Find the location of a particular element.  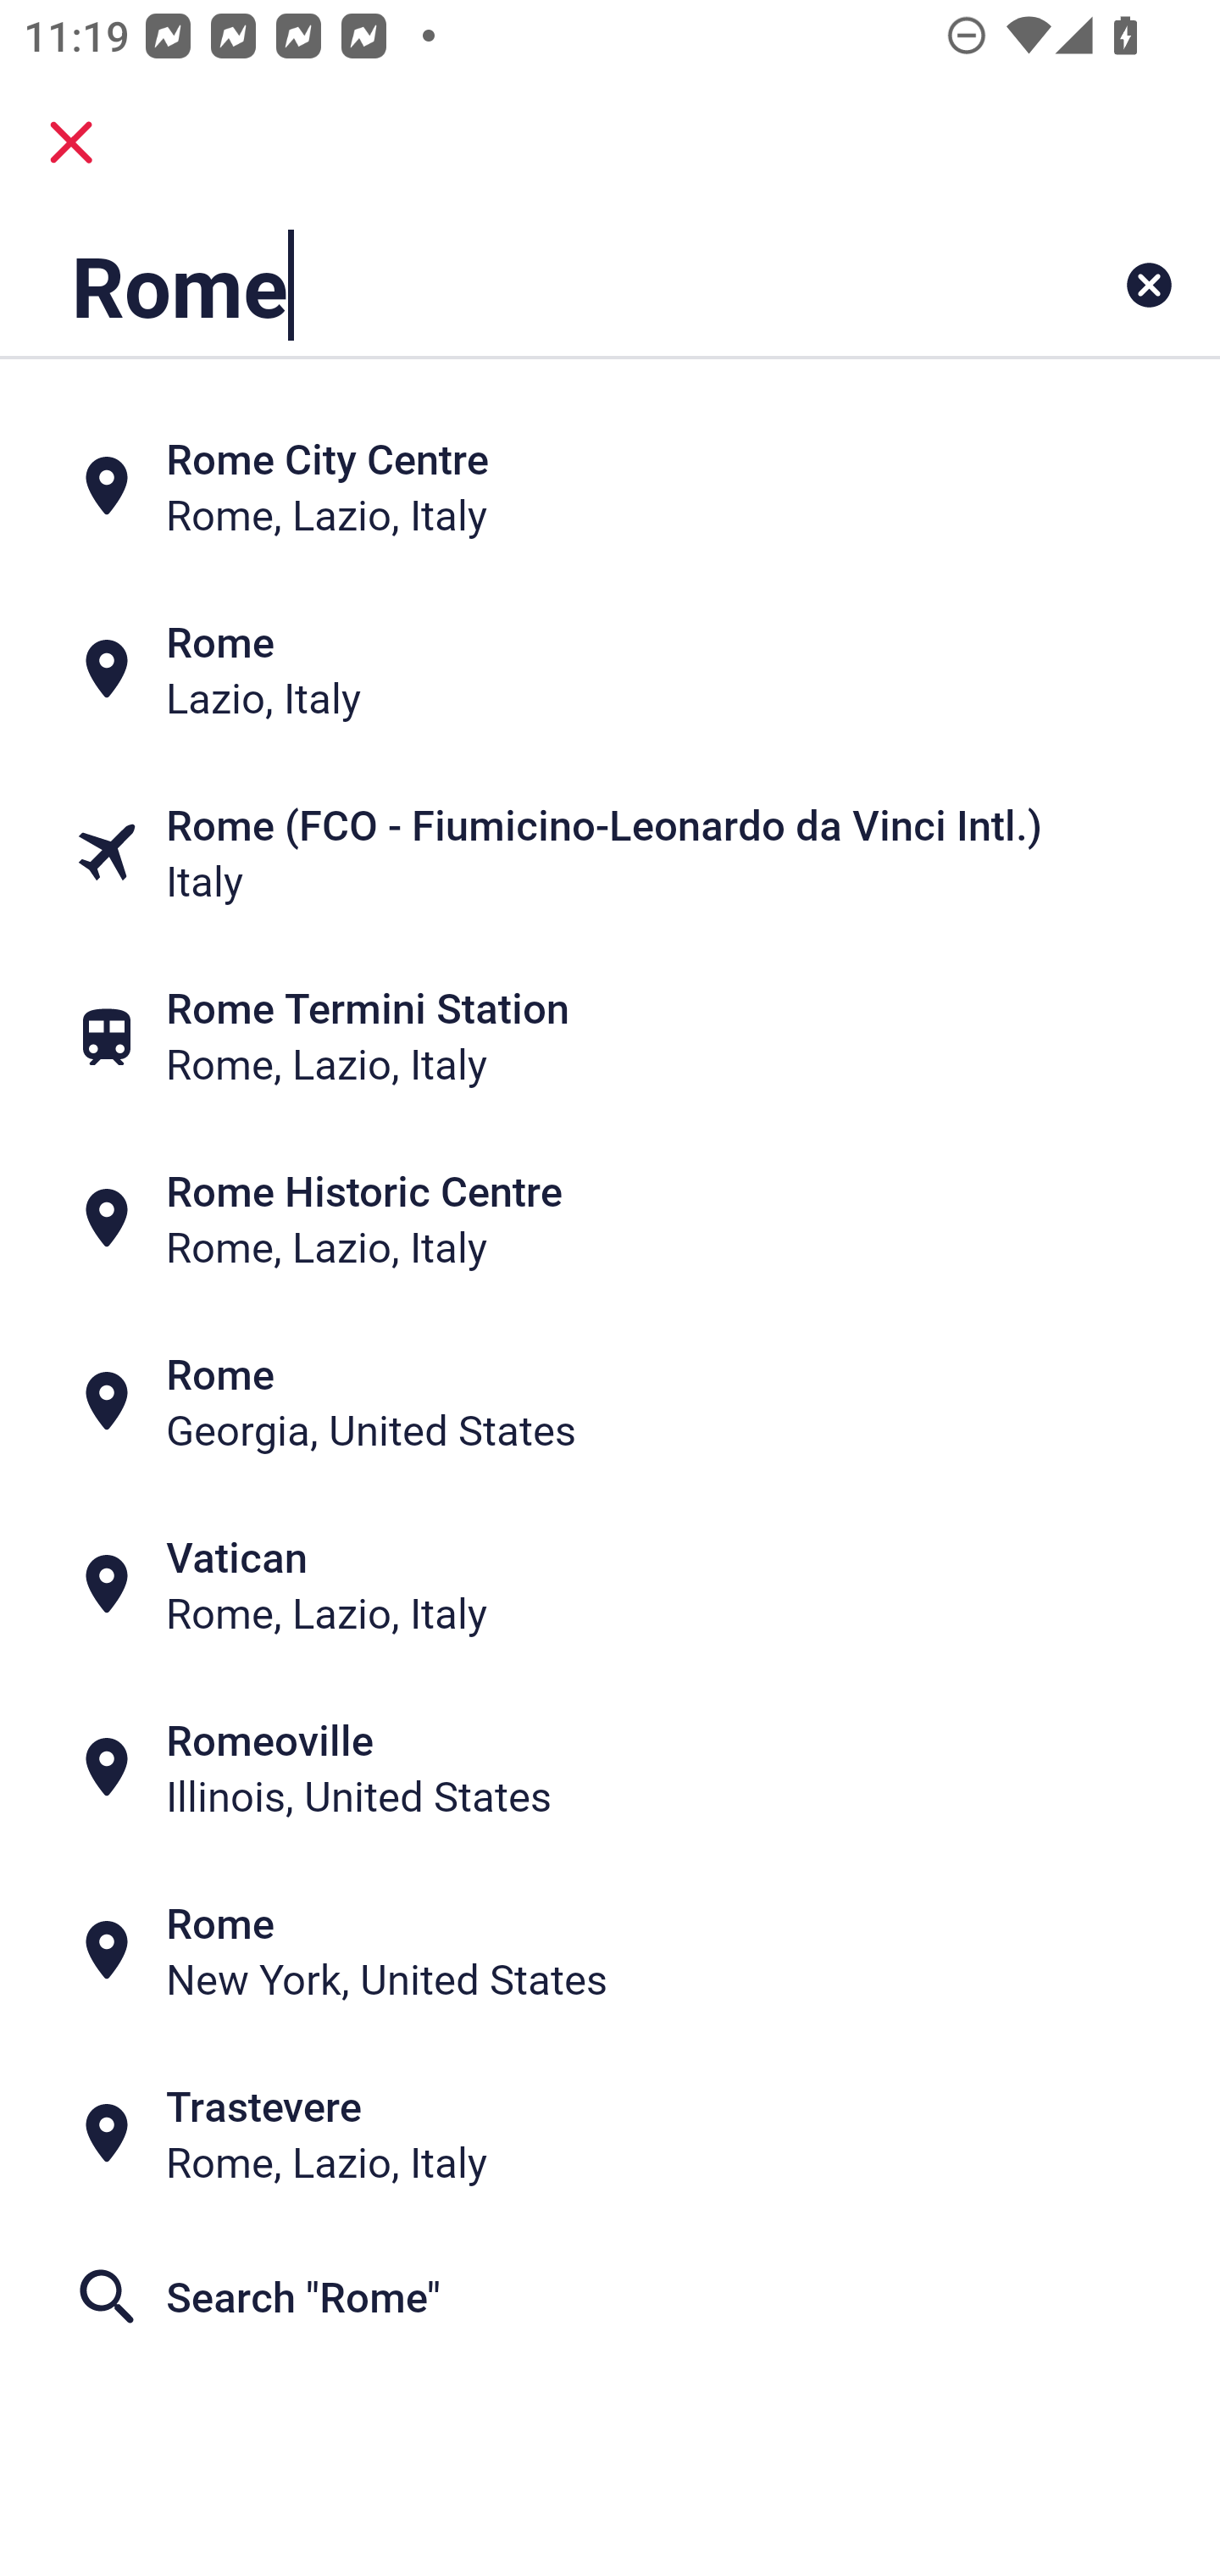

close. is located at coordinates (71, 142).